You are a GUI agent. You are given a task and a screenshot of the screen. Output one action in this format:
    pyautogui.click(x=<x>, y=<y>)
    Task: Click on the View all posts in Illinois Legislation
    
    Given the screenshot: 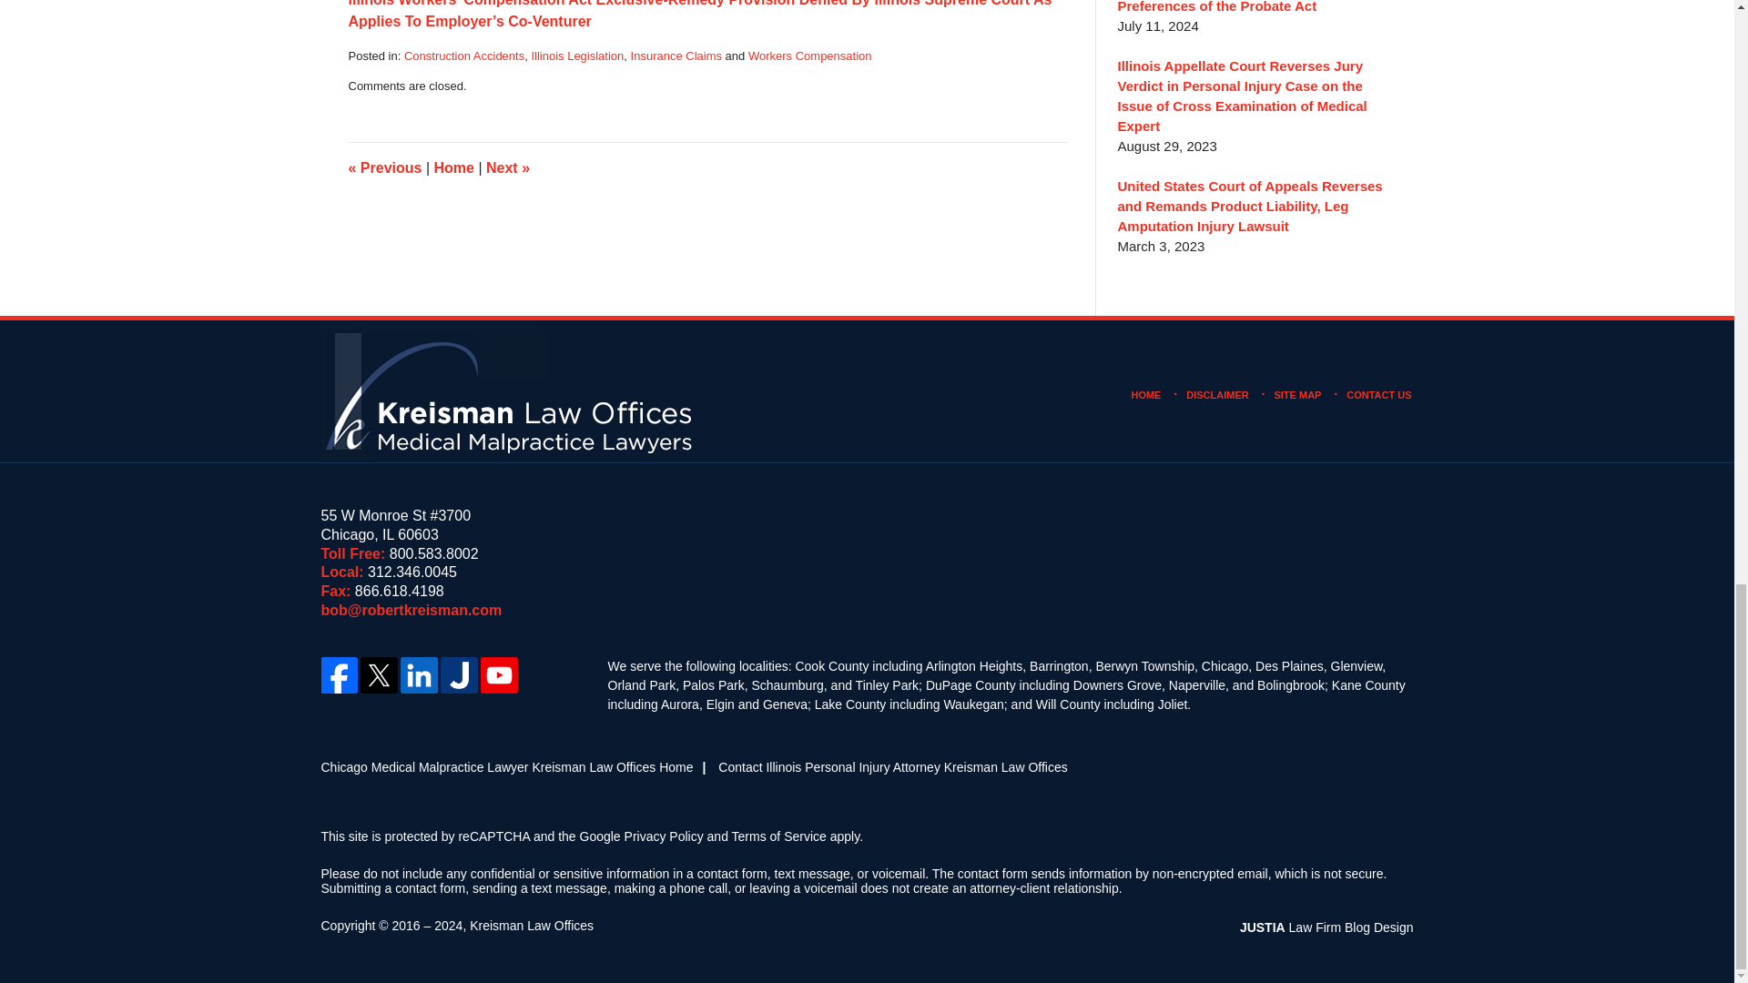 What is the action you would take?
    pyautogui.click(x=577, y=56)
    